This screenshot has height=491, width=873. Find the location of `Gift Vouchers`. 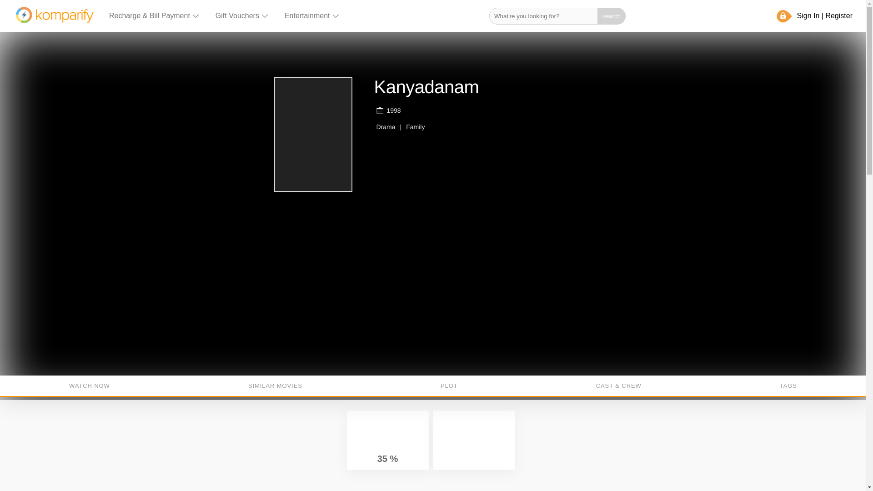

Gift Vouchers is located at coordinates (242, 15).